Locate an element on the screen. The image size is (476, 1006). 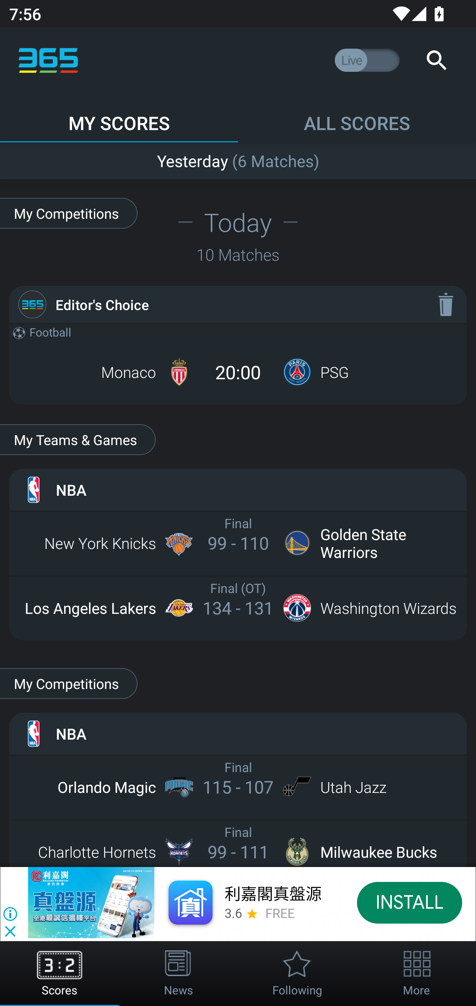
Search is located at coordinates (436, 60).